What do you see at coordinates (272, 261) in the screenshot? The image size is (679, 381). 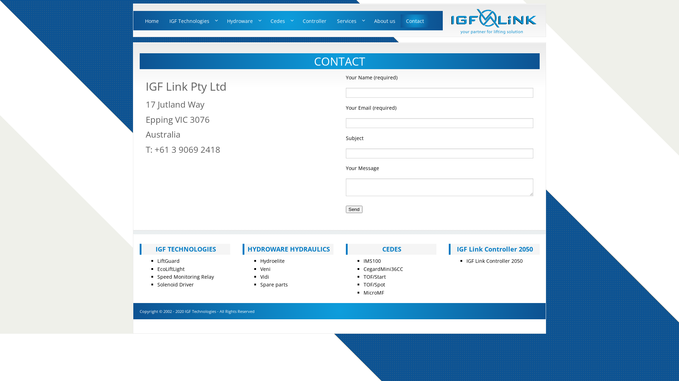 I see `Hydroelite` at bounding box center [272, 261].